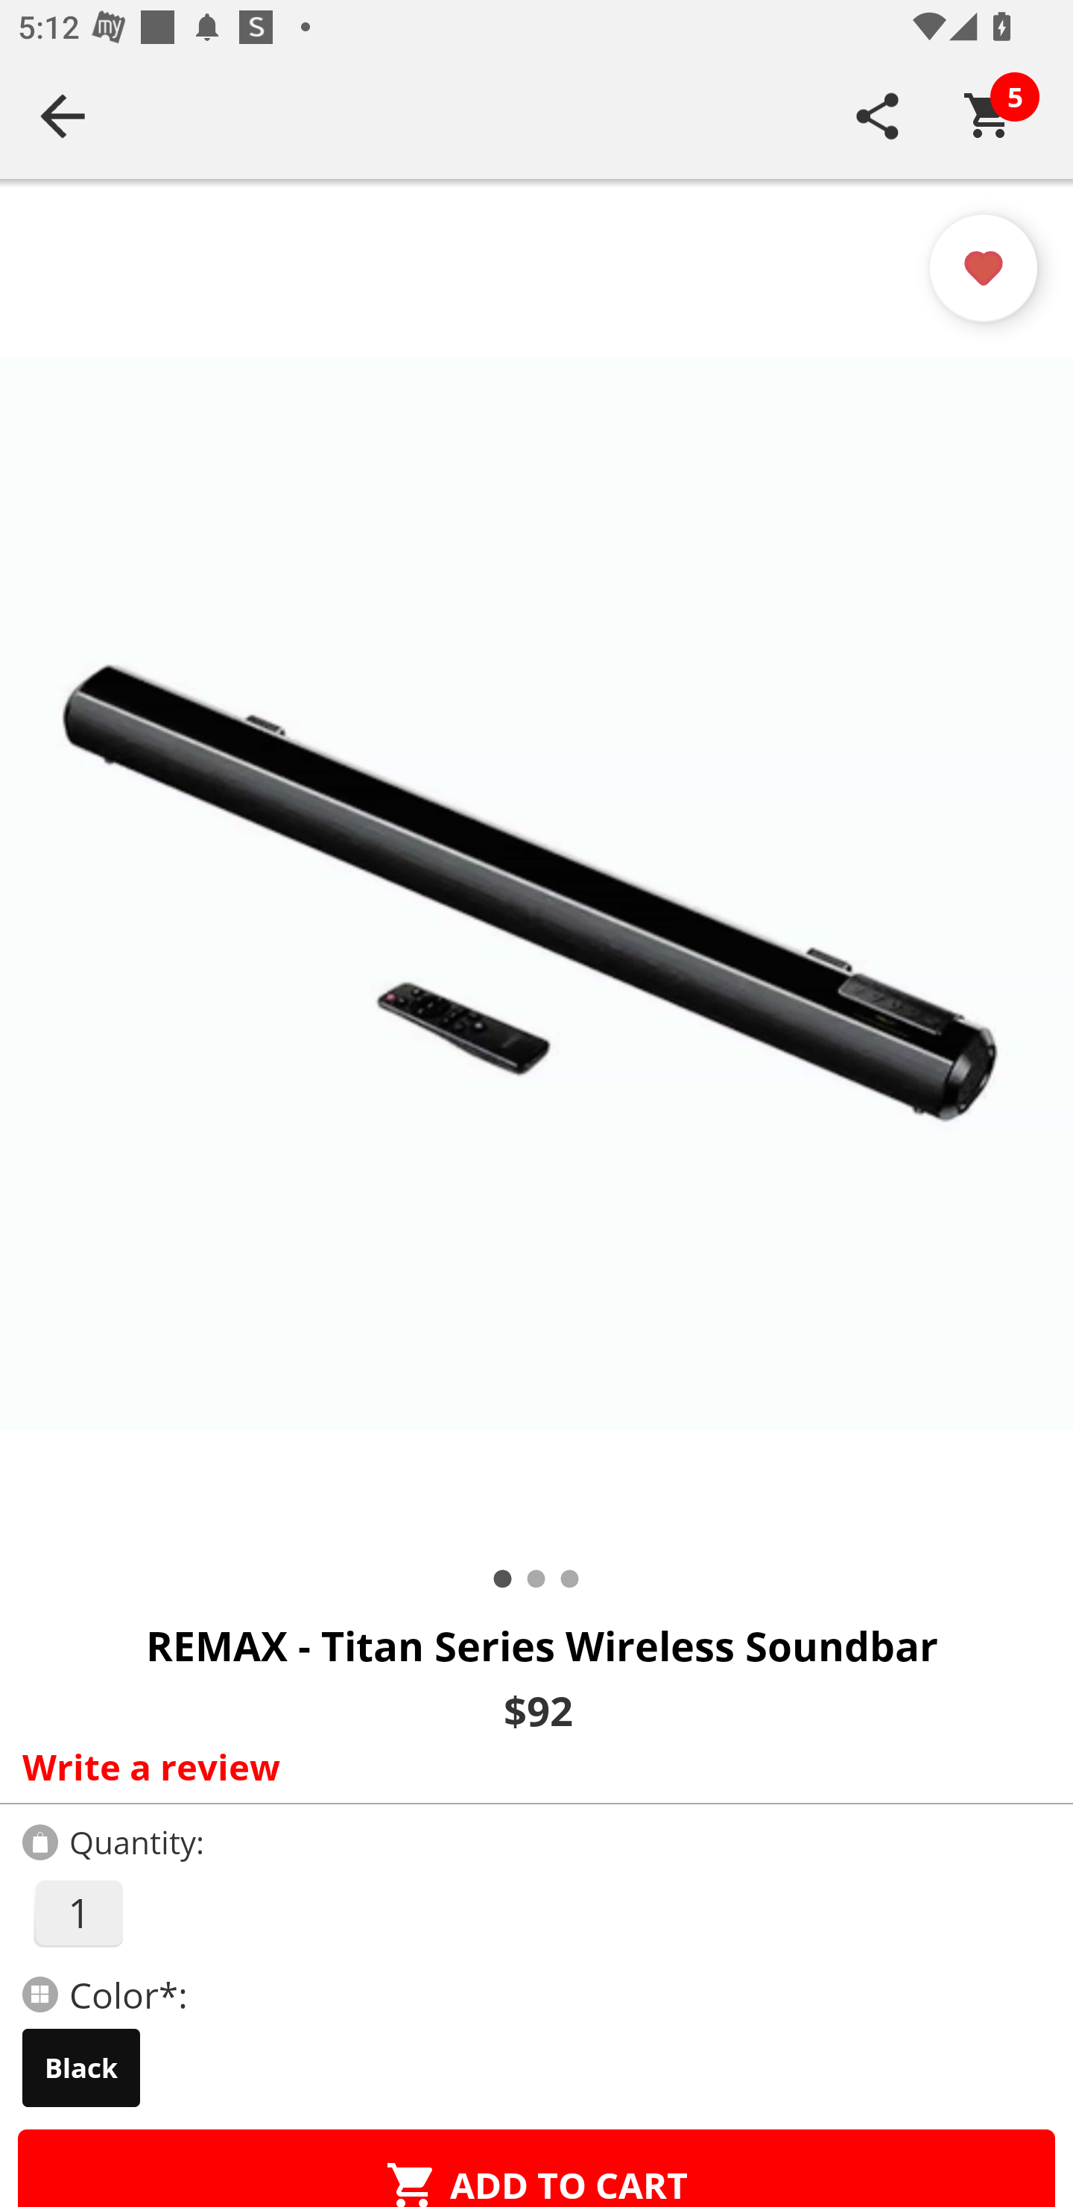 This screenshot has width=1073, height=2207. I want to click on SHARE, so click(878, 116).